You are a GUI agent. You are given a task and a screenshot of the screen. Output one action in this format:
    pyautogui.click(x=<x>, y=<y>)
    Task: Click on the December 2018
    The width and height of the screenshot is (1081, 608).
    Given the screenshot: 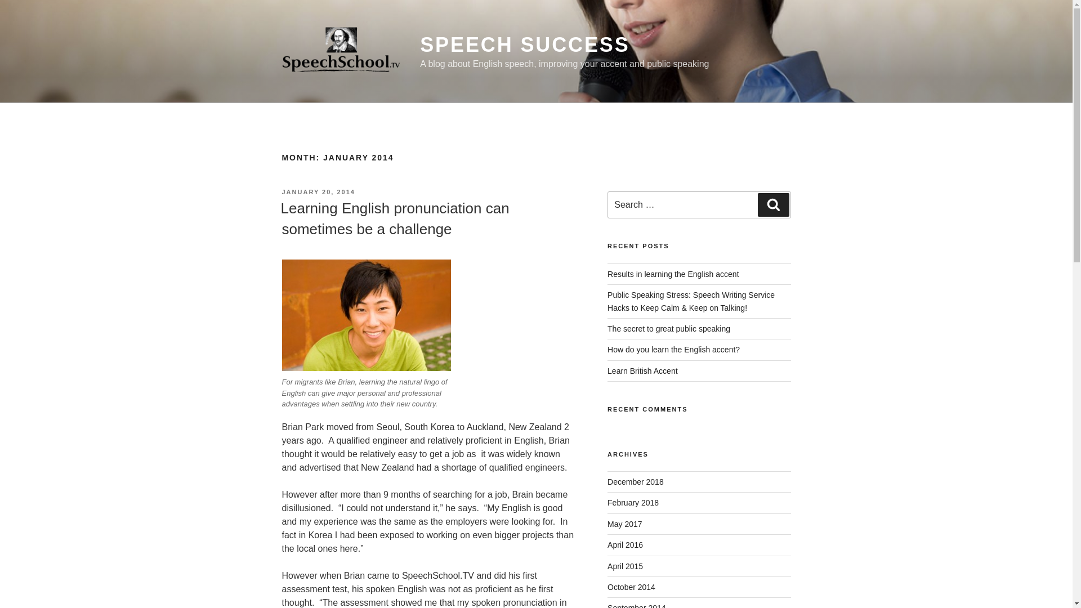 What is the action you would take?
    pyautogui.click(x=635, y=482)
    